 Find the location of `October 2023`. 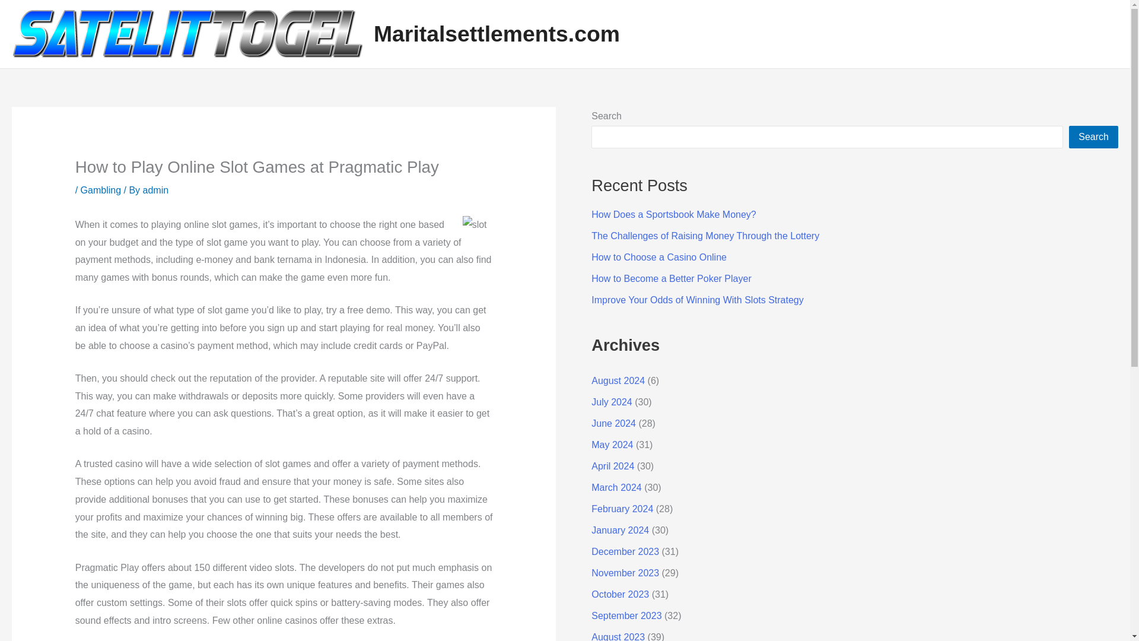

October 2023 is located at coordinates (620, 594).